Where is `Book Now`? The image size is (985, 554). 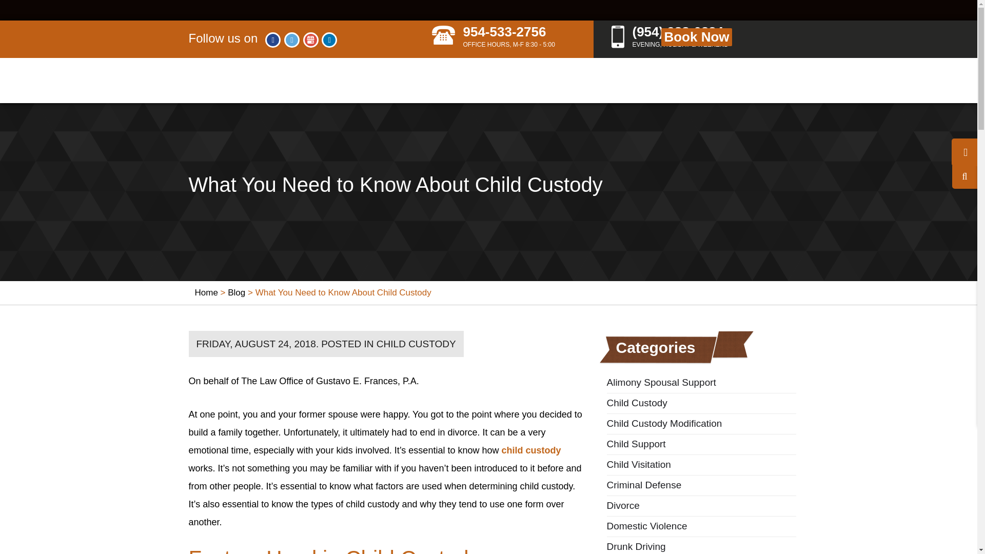
Book Now is located at coordinates (497, 38).